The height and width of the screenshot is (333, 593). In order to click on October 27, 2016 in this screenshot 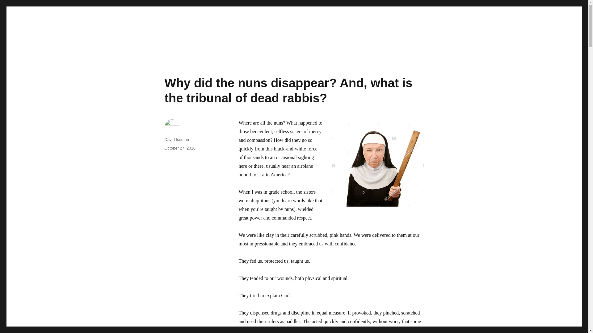, I will do `click(179, 148)`.